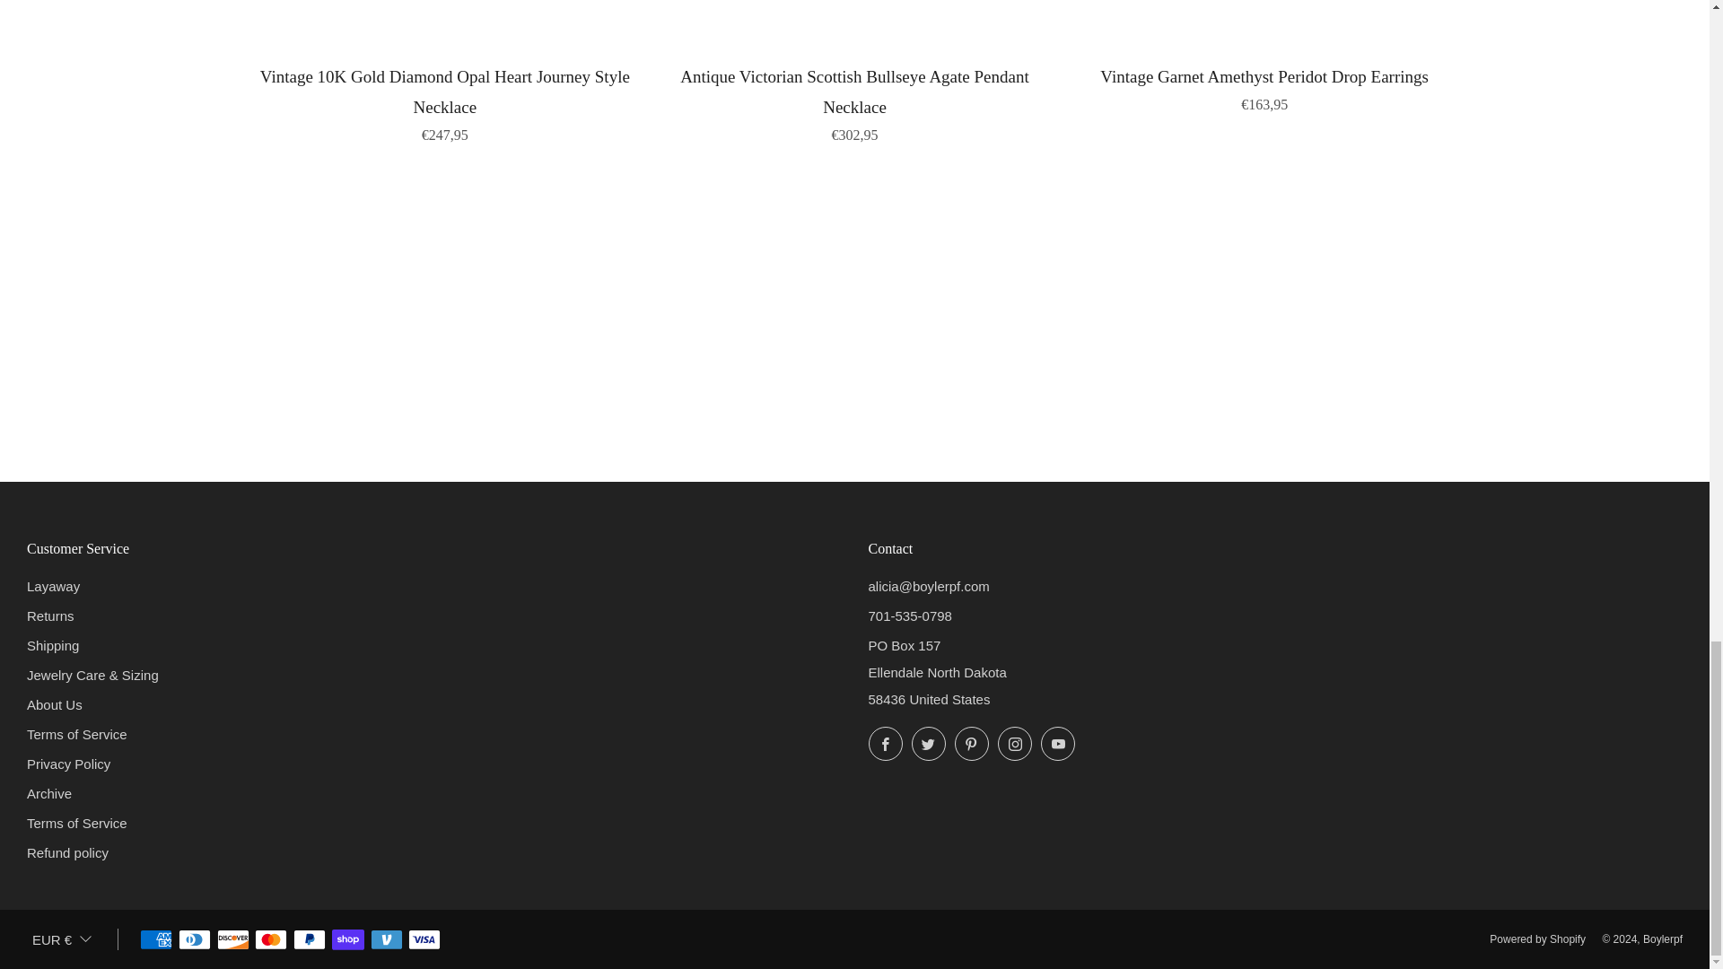 Image resolution: width=1723 pixels, height=969 pixels. I want to click on Vintage Garnet Amethyst Peridot Drop Earrings, so click(1264, 87).